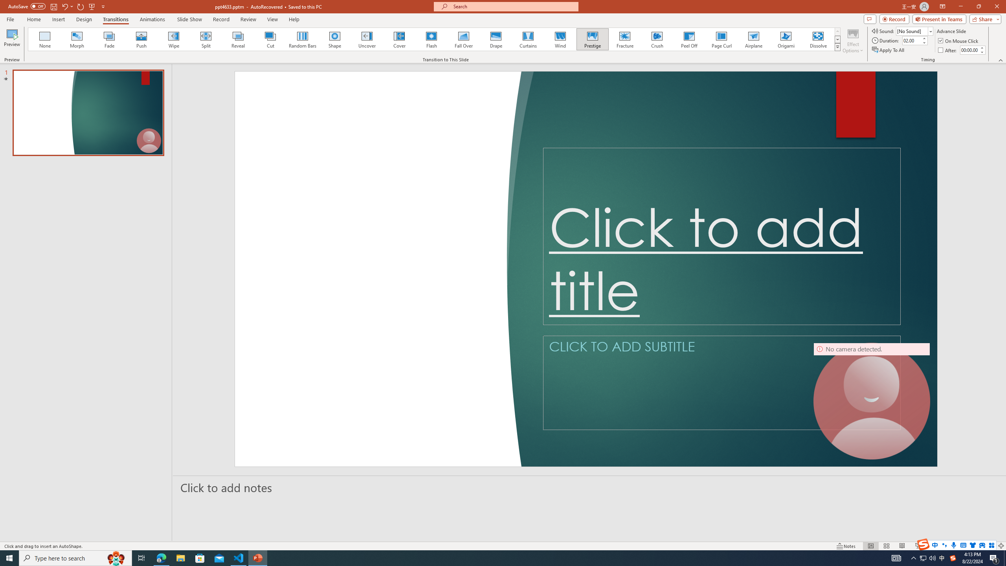 The height and width of the screenshot is (566, 1006). What do you see at coordinates (110, 39) in the screenshot?
I see `Fade` at bounding box center [110, 39].